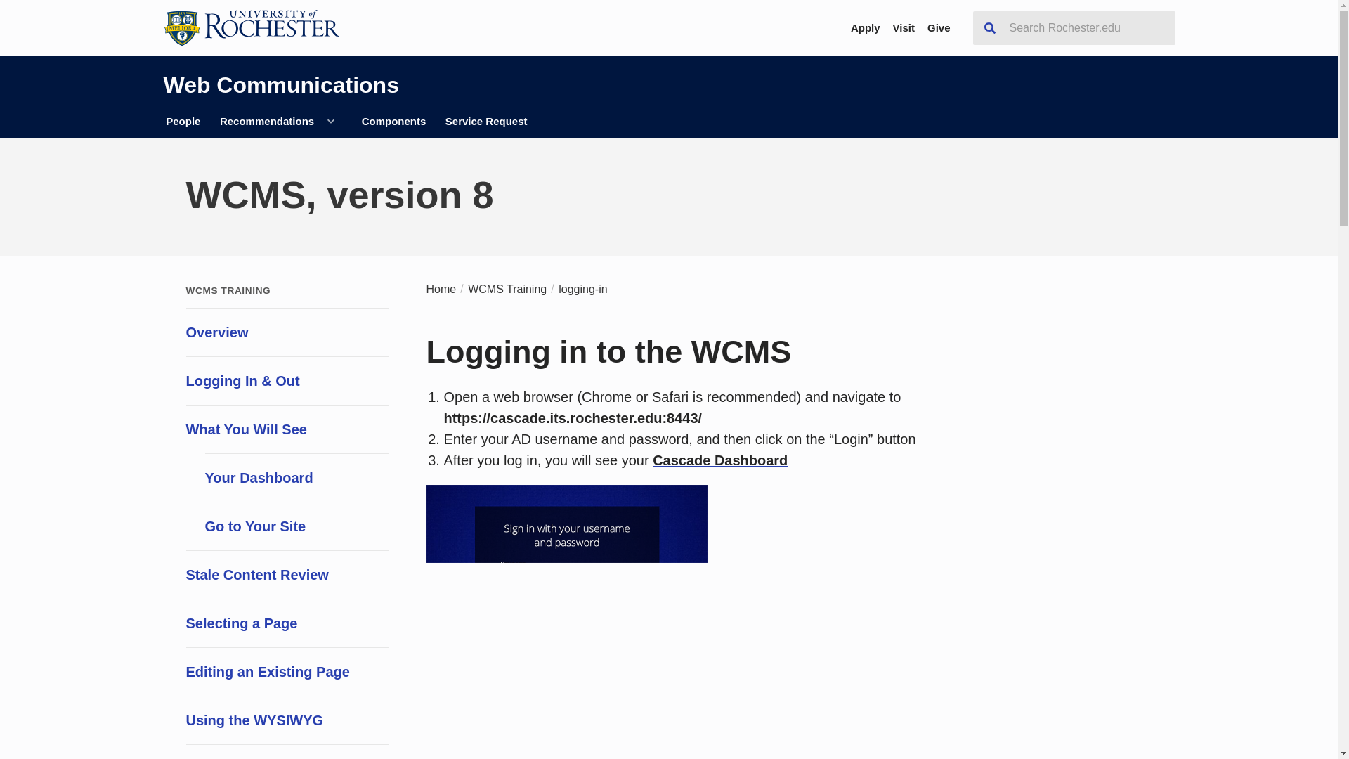  What do you see at coordinates (183, 122) in the screenshot?
I see `People` at bounding box center [183, 122].